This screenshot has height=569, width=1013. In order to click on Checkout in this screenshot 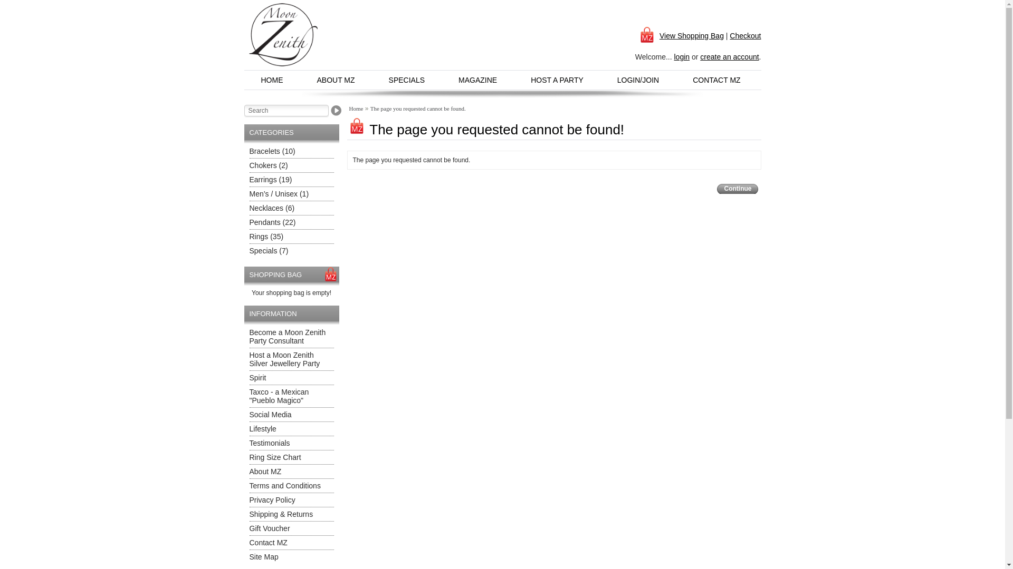, I will do `click(745, 36)`.